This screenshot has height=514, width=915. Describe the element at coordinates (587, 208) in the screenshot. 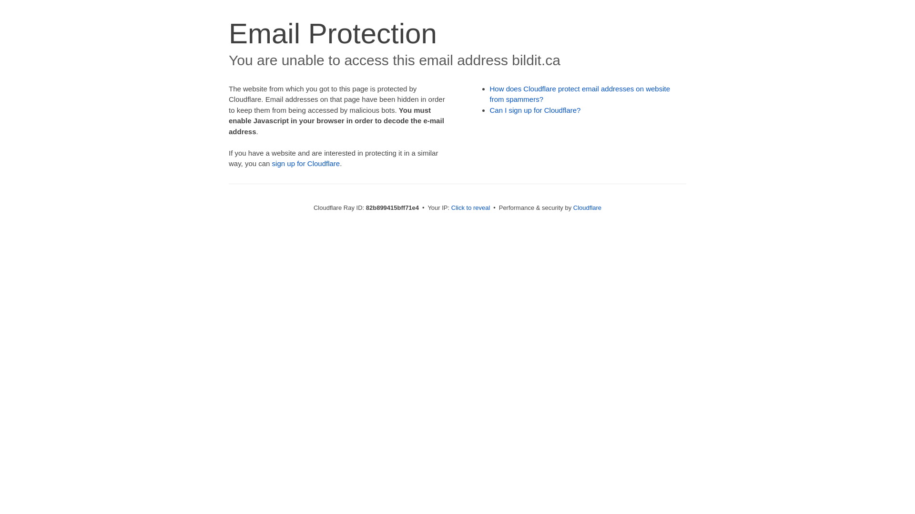

I see `Cloudflare` at that location.